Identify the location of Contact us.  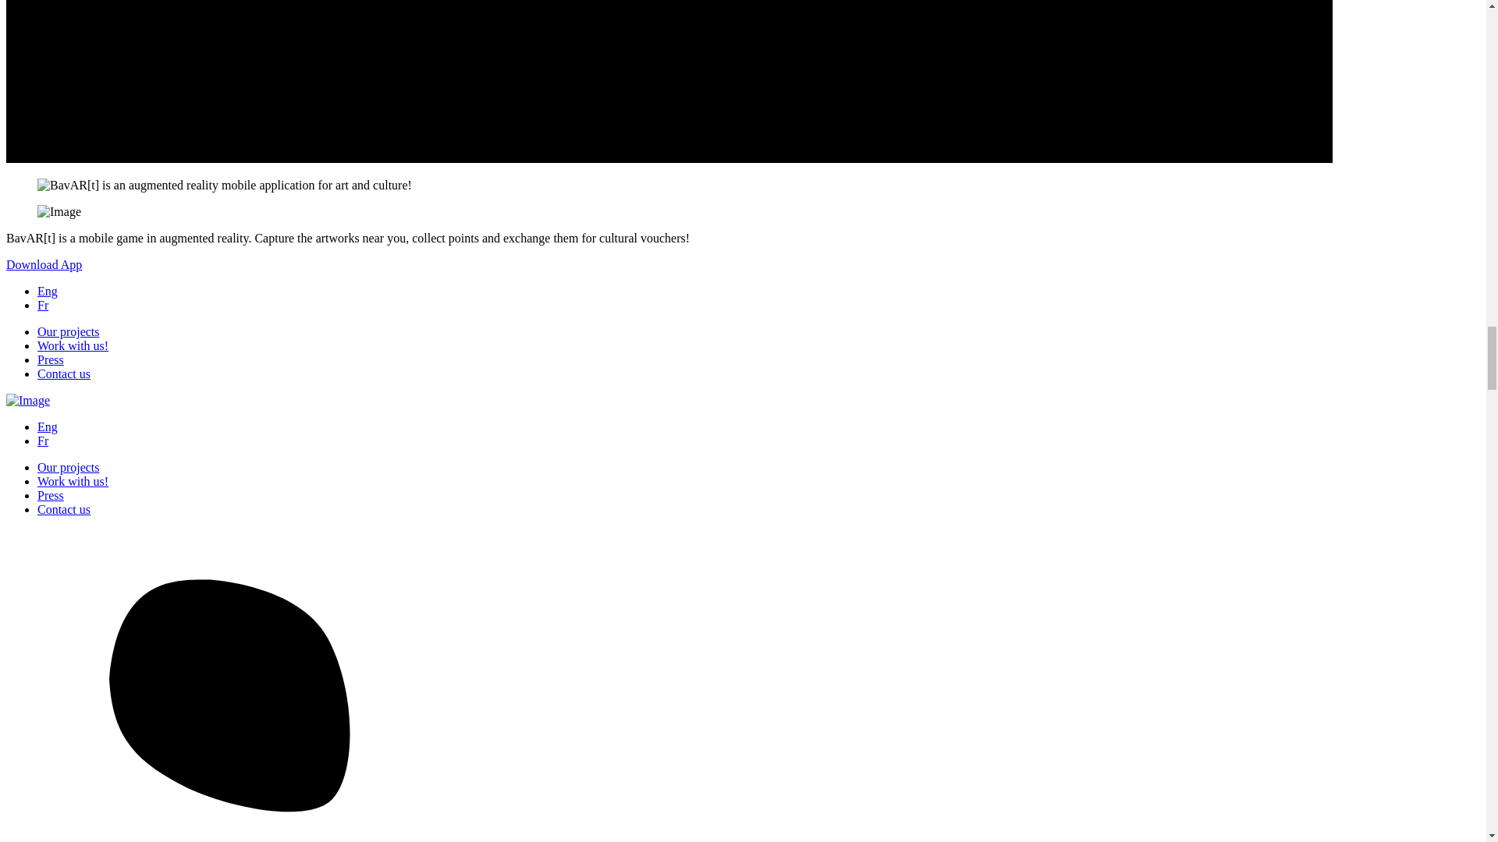
(64, 373).